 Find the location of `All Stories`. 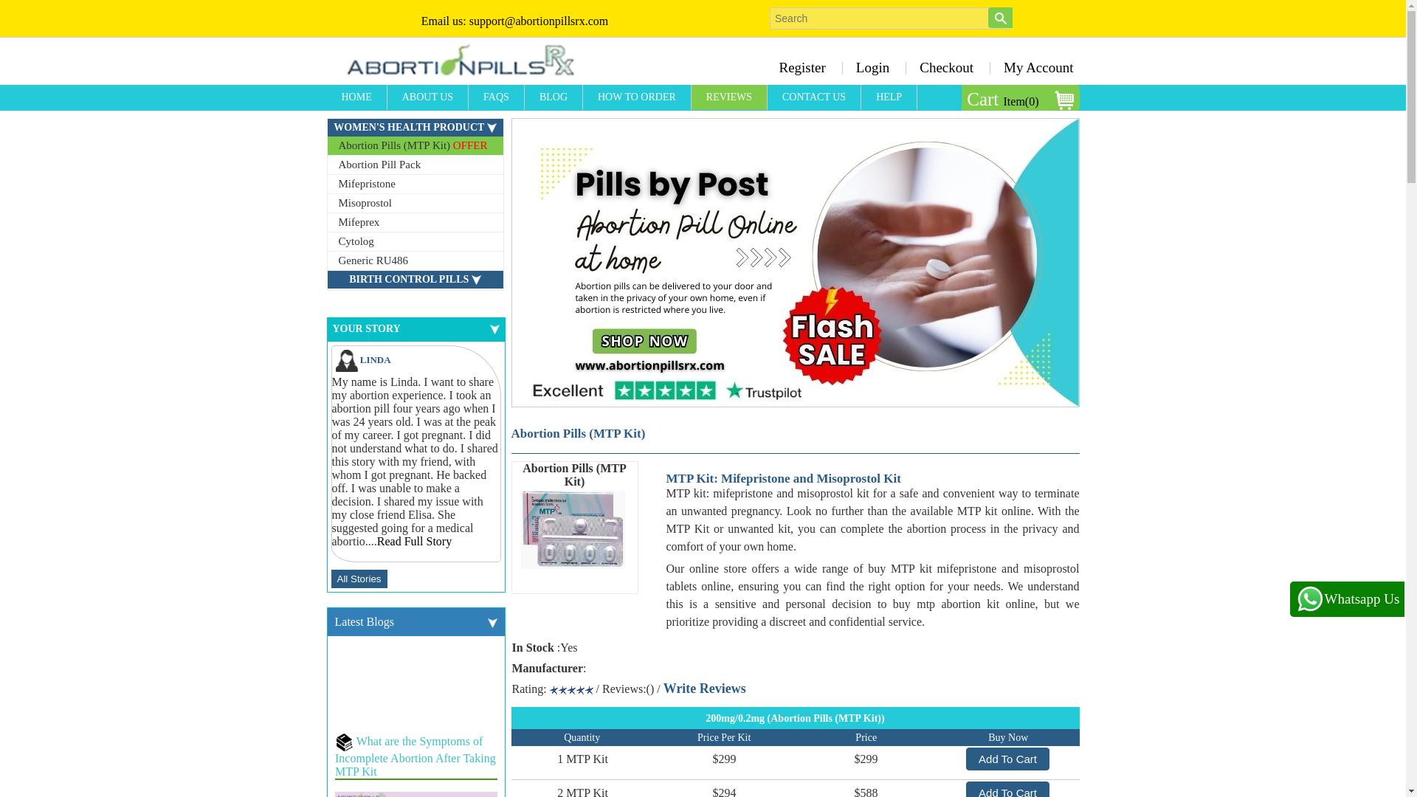

All Stories is located at coordinates (359, 579).